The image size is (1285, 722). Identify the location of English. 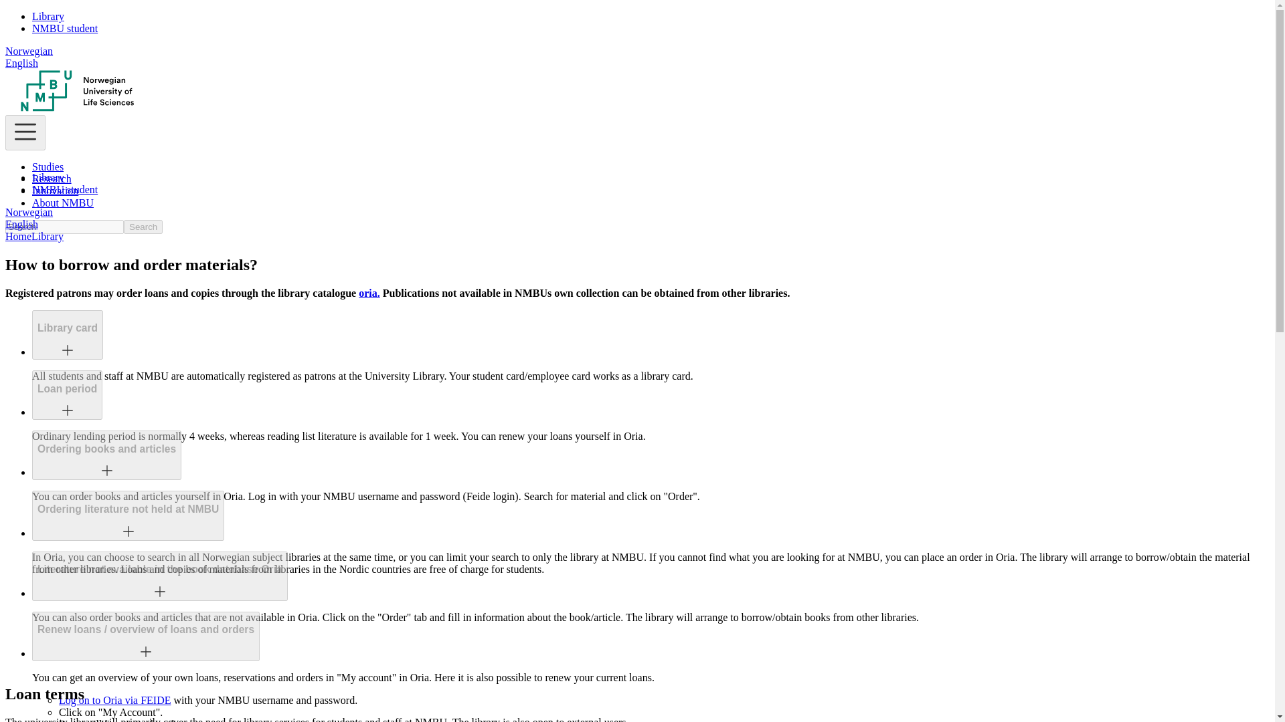
(21, 225).